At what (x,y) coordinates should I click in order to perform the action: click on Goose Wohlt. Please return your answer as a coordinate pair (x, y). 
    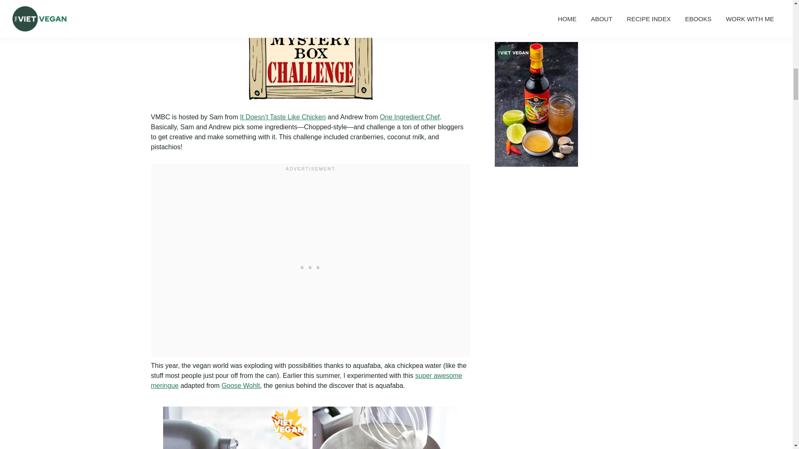
    Looking at the image, I should click on (241, 386).